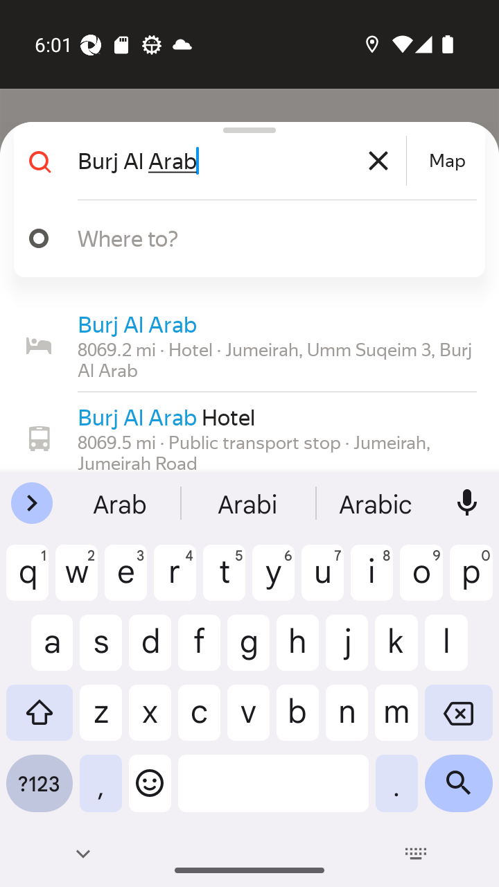 The image size is (499, 887). I want to click on Burj Al Arab Clear text box Map Map, so click(244, 161).